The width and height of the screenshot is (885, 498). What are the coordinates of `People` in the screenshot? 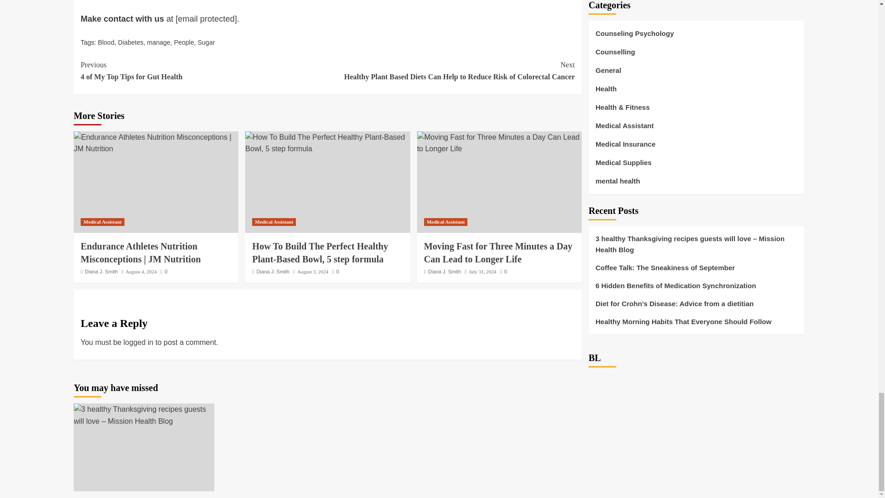 It's located at (183, 42).